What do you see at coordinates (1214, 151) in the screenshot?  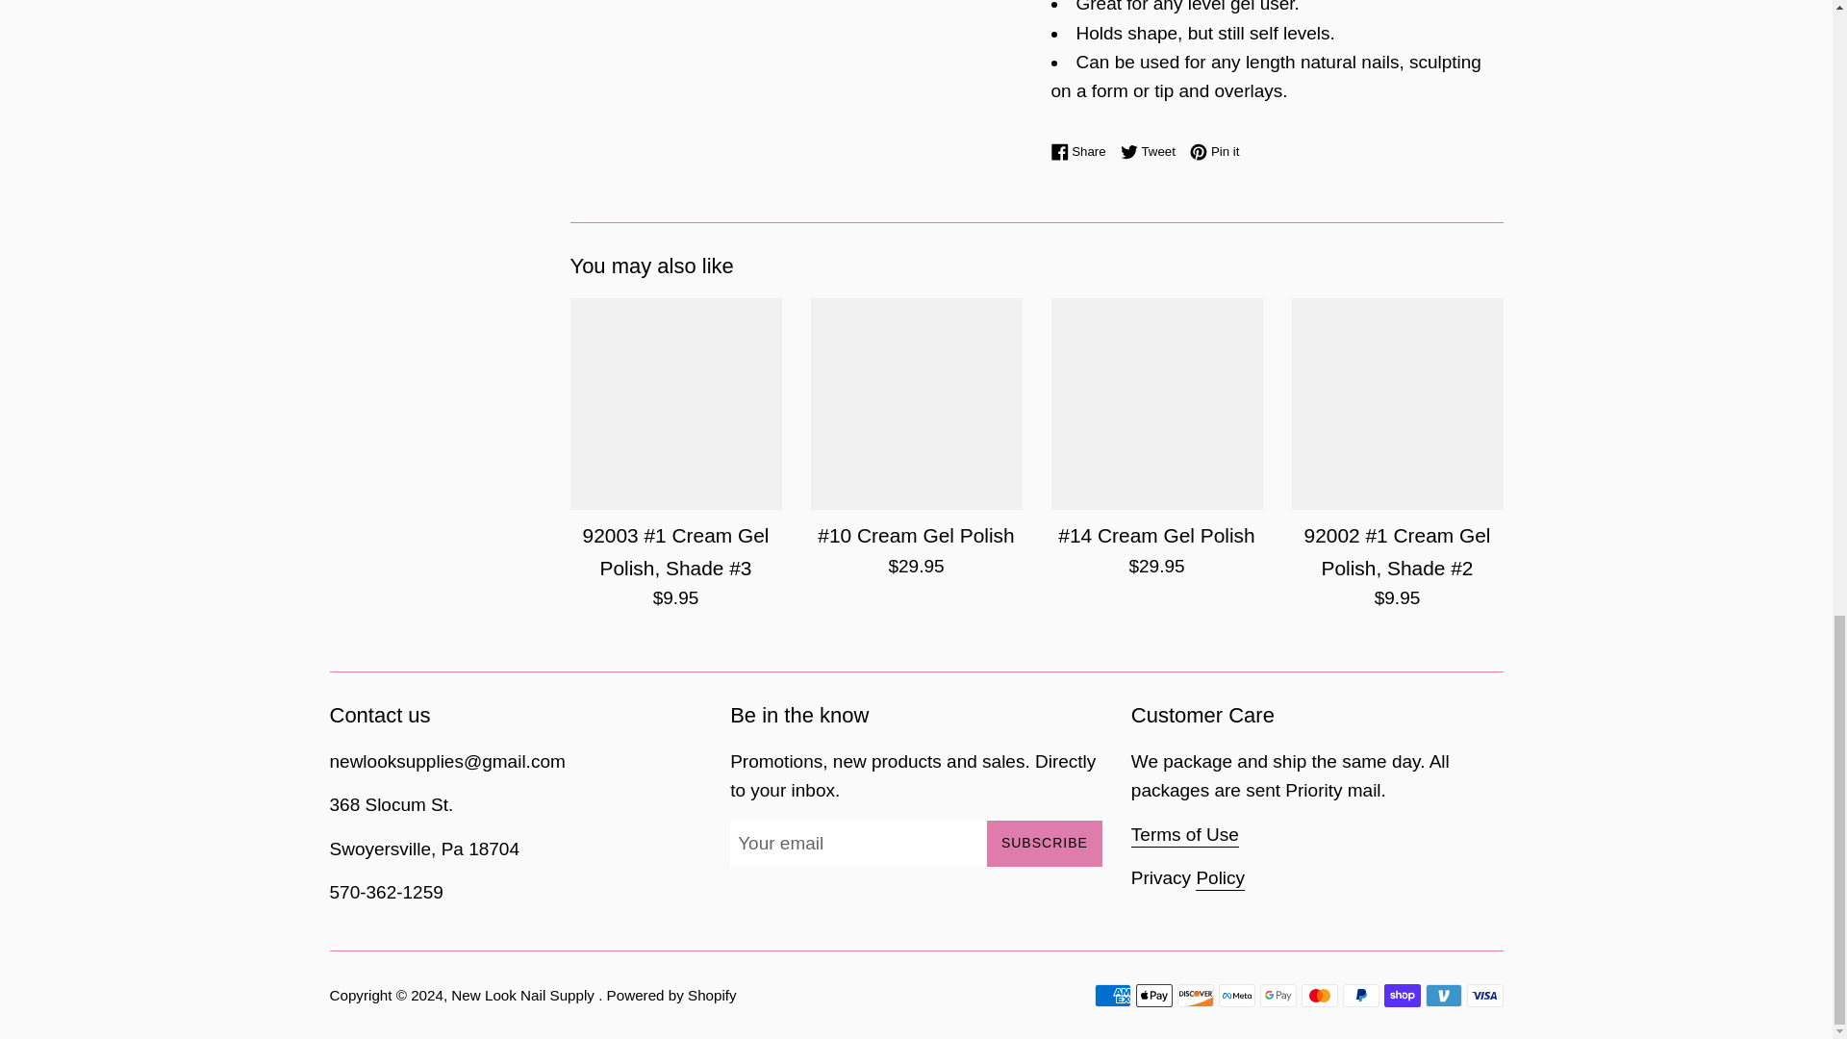 I see `Share on Facebook` at bounding box center [1214, 151].